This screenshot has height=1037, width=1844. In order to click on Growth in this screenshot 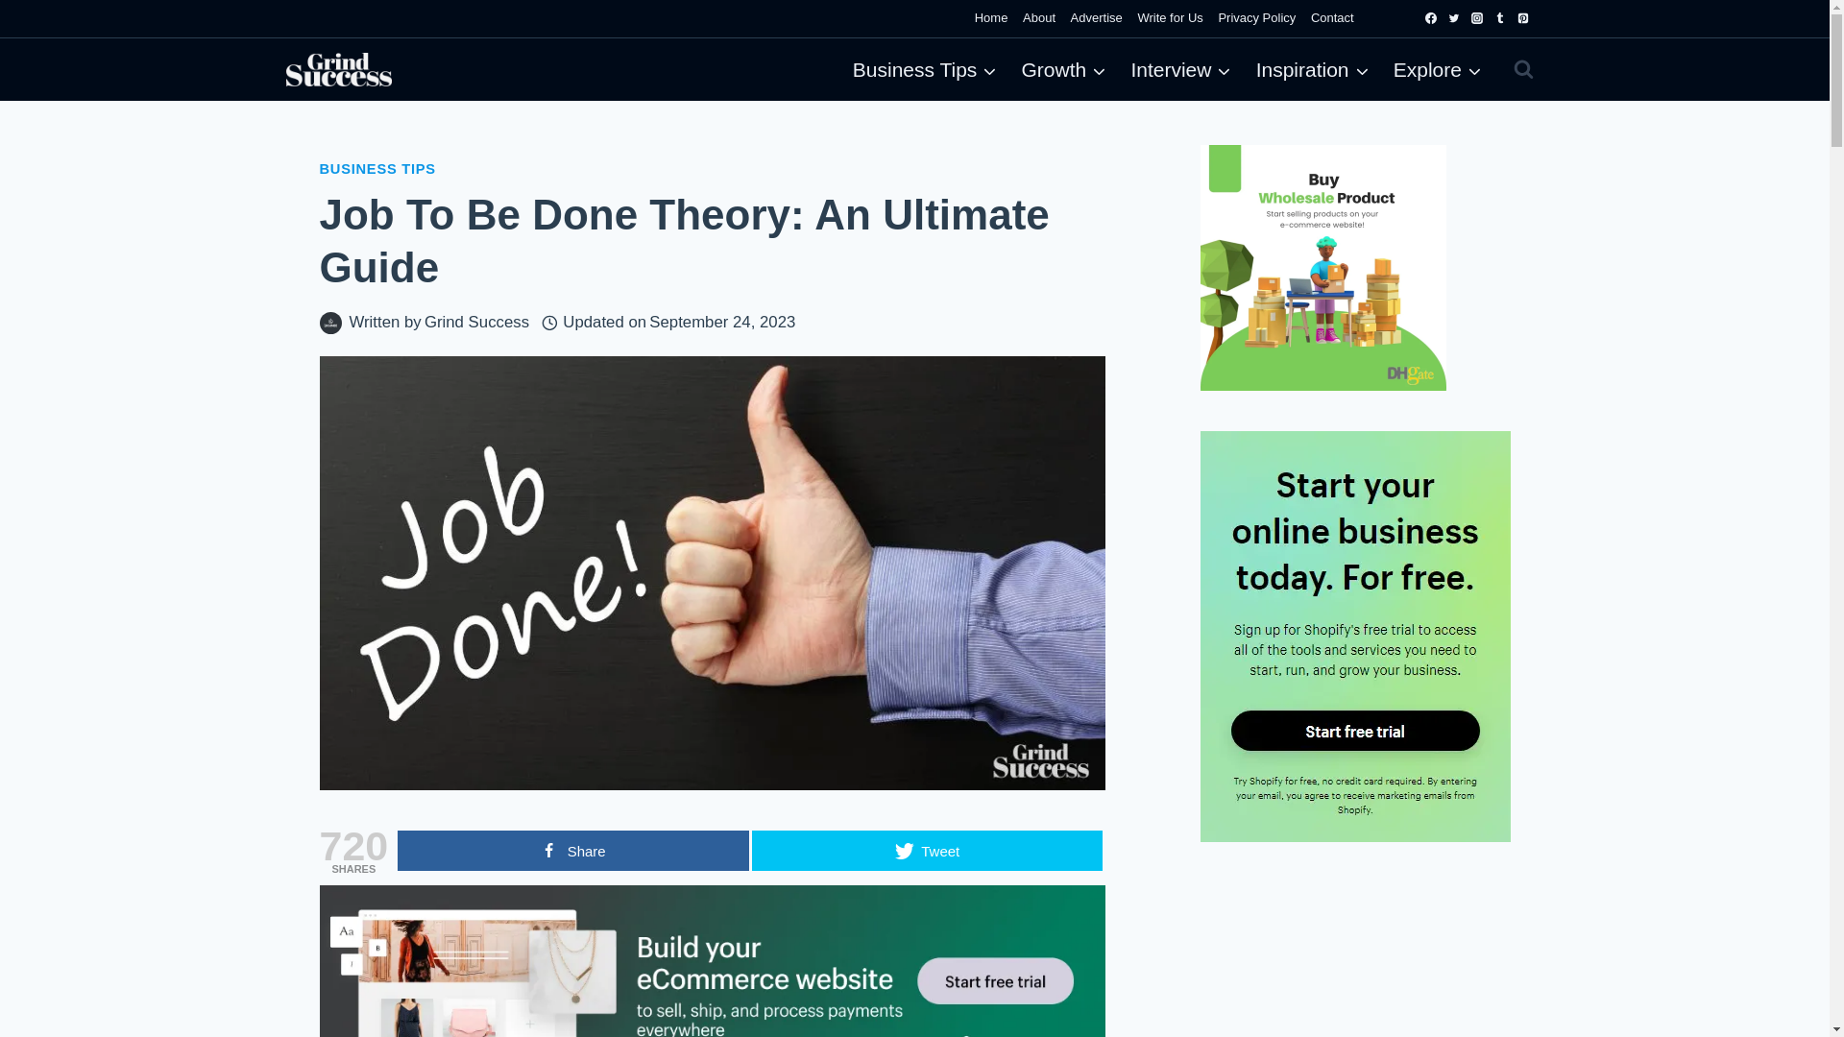, I will do `click(1064, 69)`.